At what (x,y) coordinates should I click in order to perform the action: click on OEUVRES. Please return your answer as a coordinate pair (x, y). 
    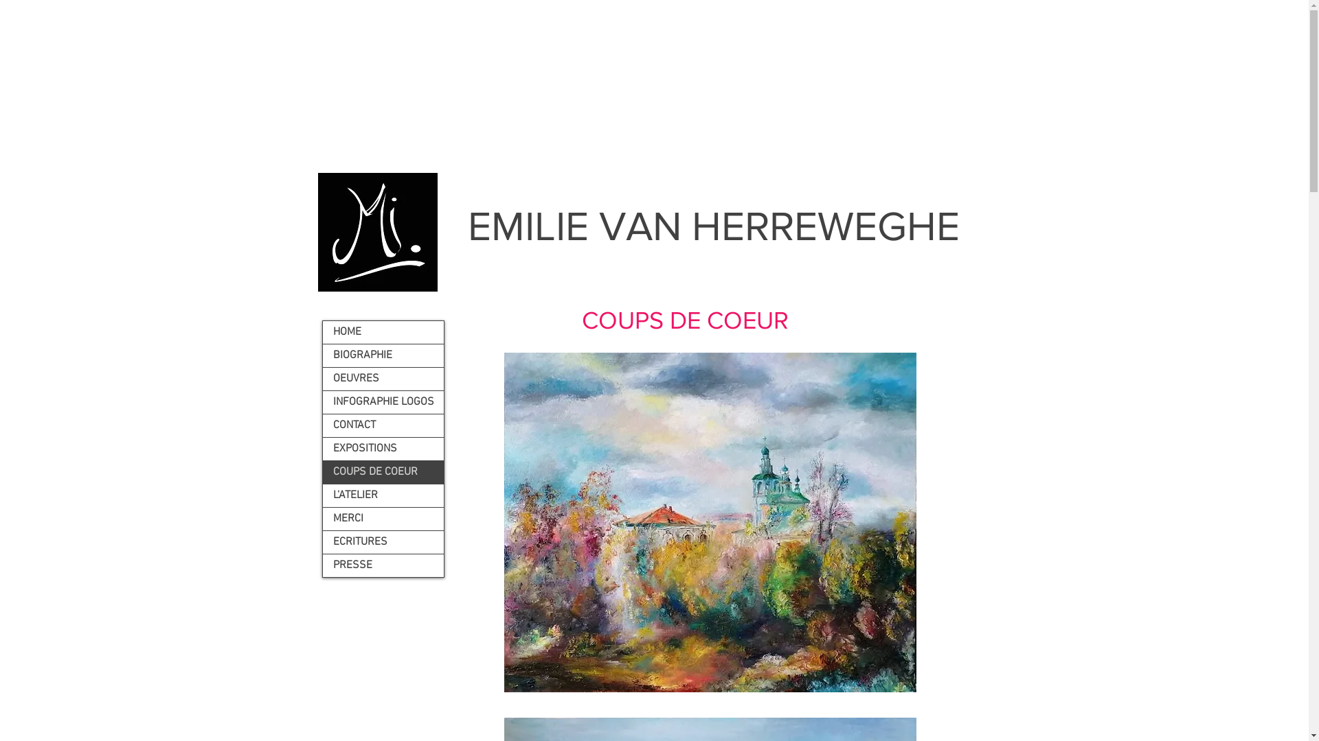
    Looking at the image, I should click on (383, 379).